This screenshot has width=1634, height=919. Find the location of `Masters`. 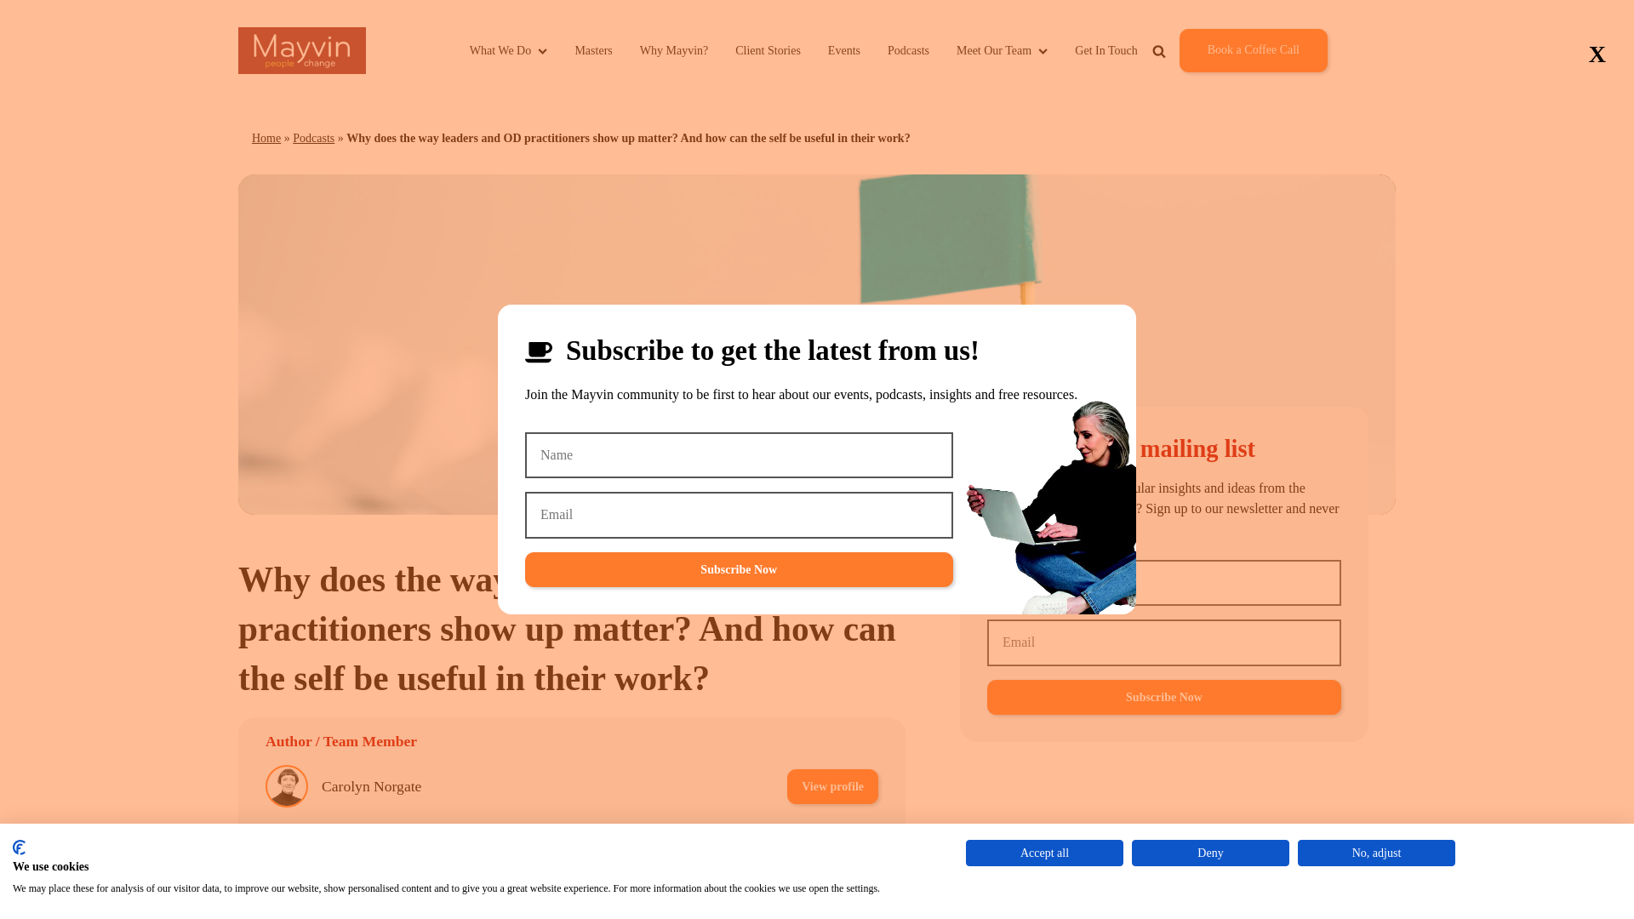

Masters is located at coordinates (592, 50).